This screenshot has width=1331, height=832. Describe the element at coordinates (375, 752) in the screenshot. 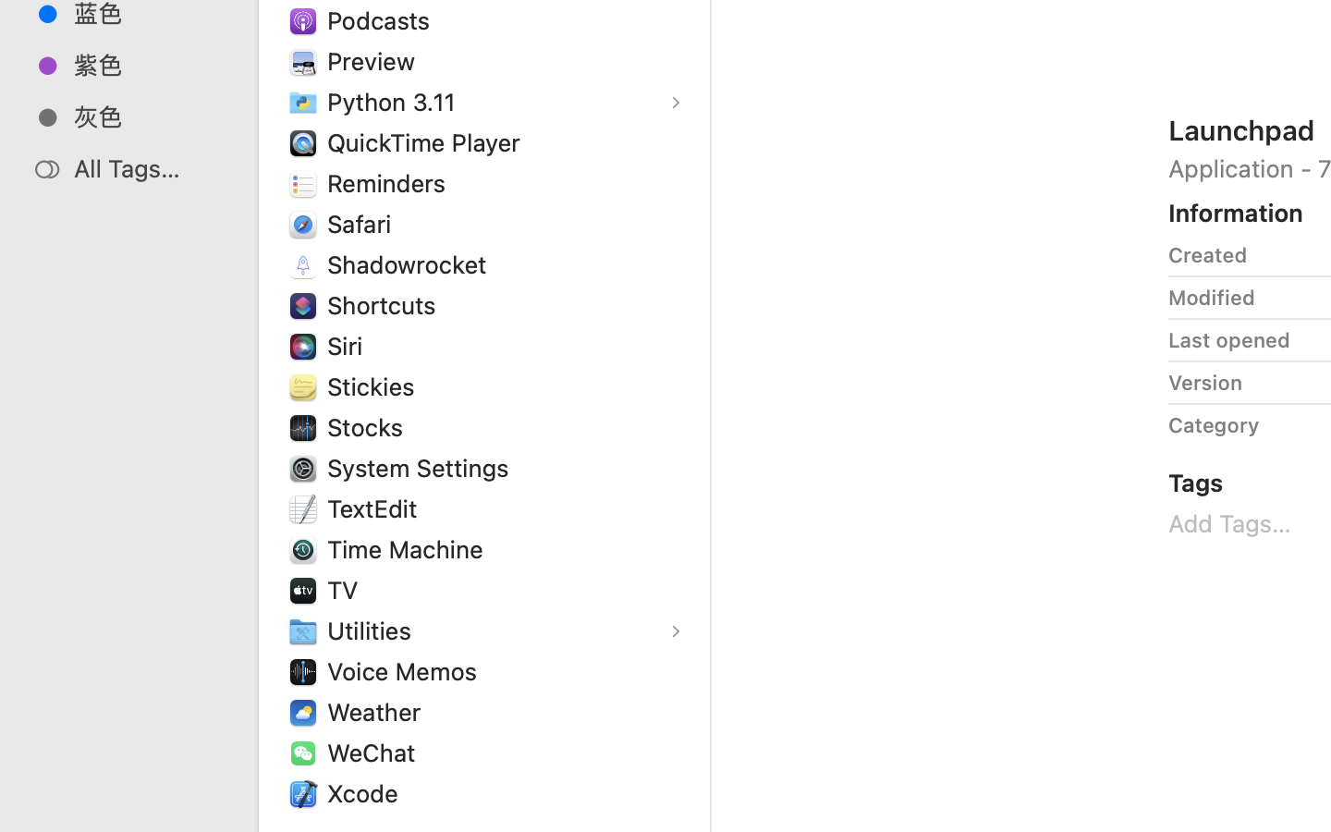

I see `WeChat` at that location.